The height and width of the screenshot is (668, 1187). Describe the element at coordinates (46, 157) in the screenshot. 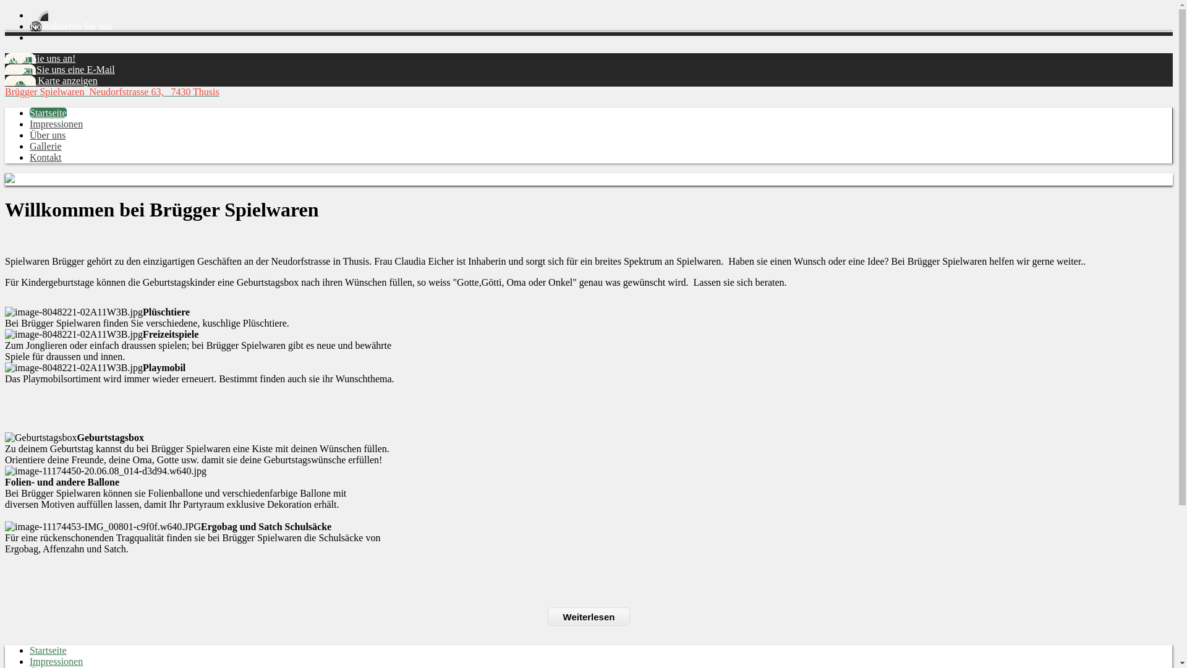

I see `Kontakt` at that location.